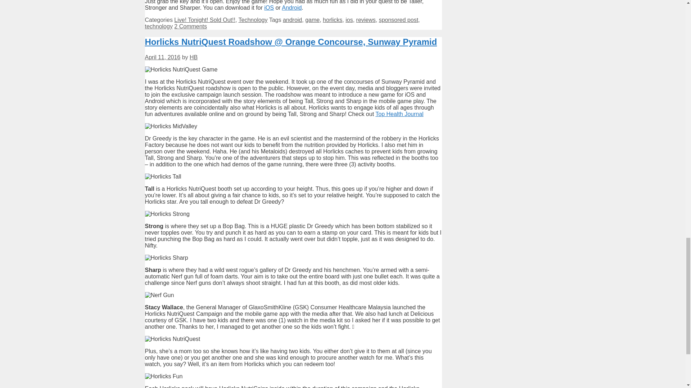  I want to click on sponsored post, so click(398, 20).